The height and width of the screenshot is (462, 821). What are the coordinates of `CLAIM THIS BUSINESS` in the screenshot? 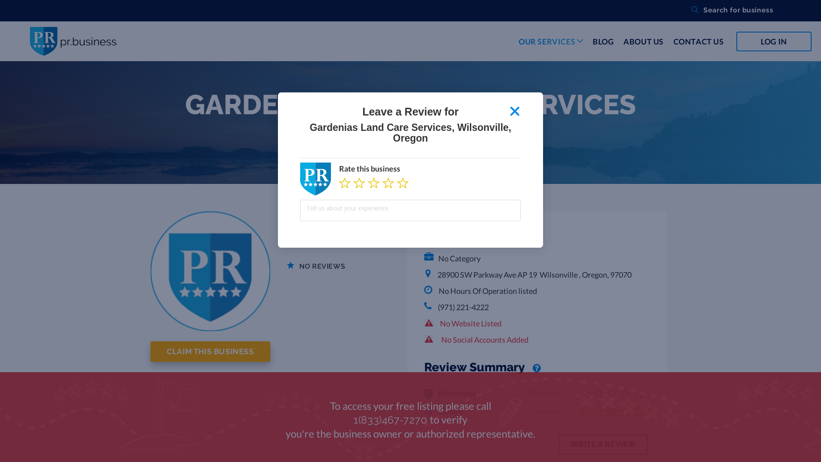 It's located at (210, 352).